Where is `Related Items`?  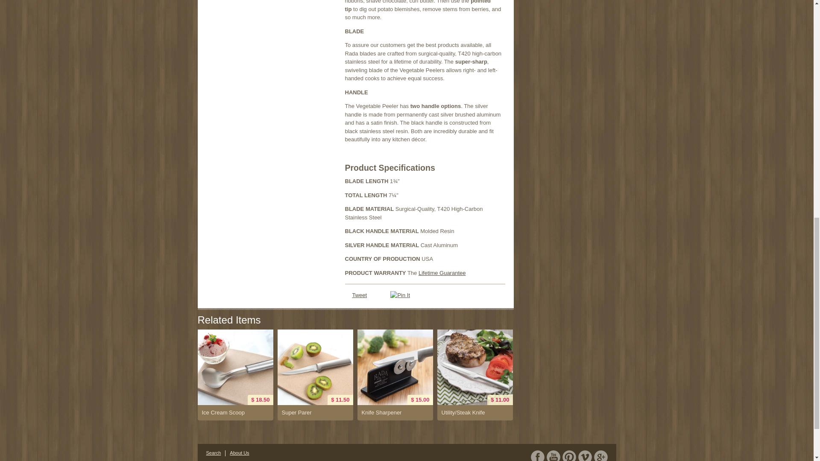 Related Items is located at coordinates (229, 319).